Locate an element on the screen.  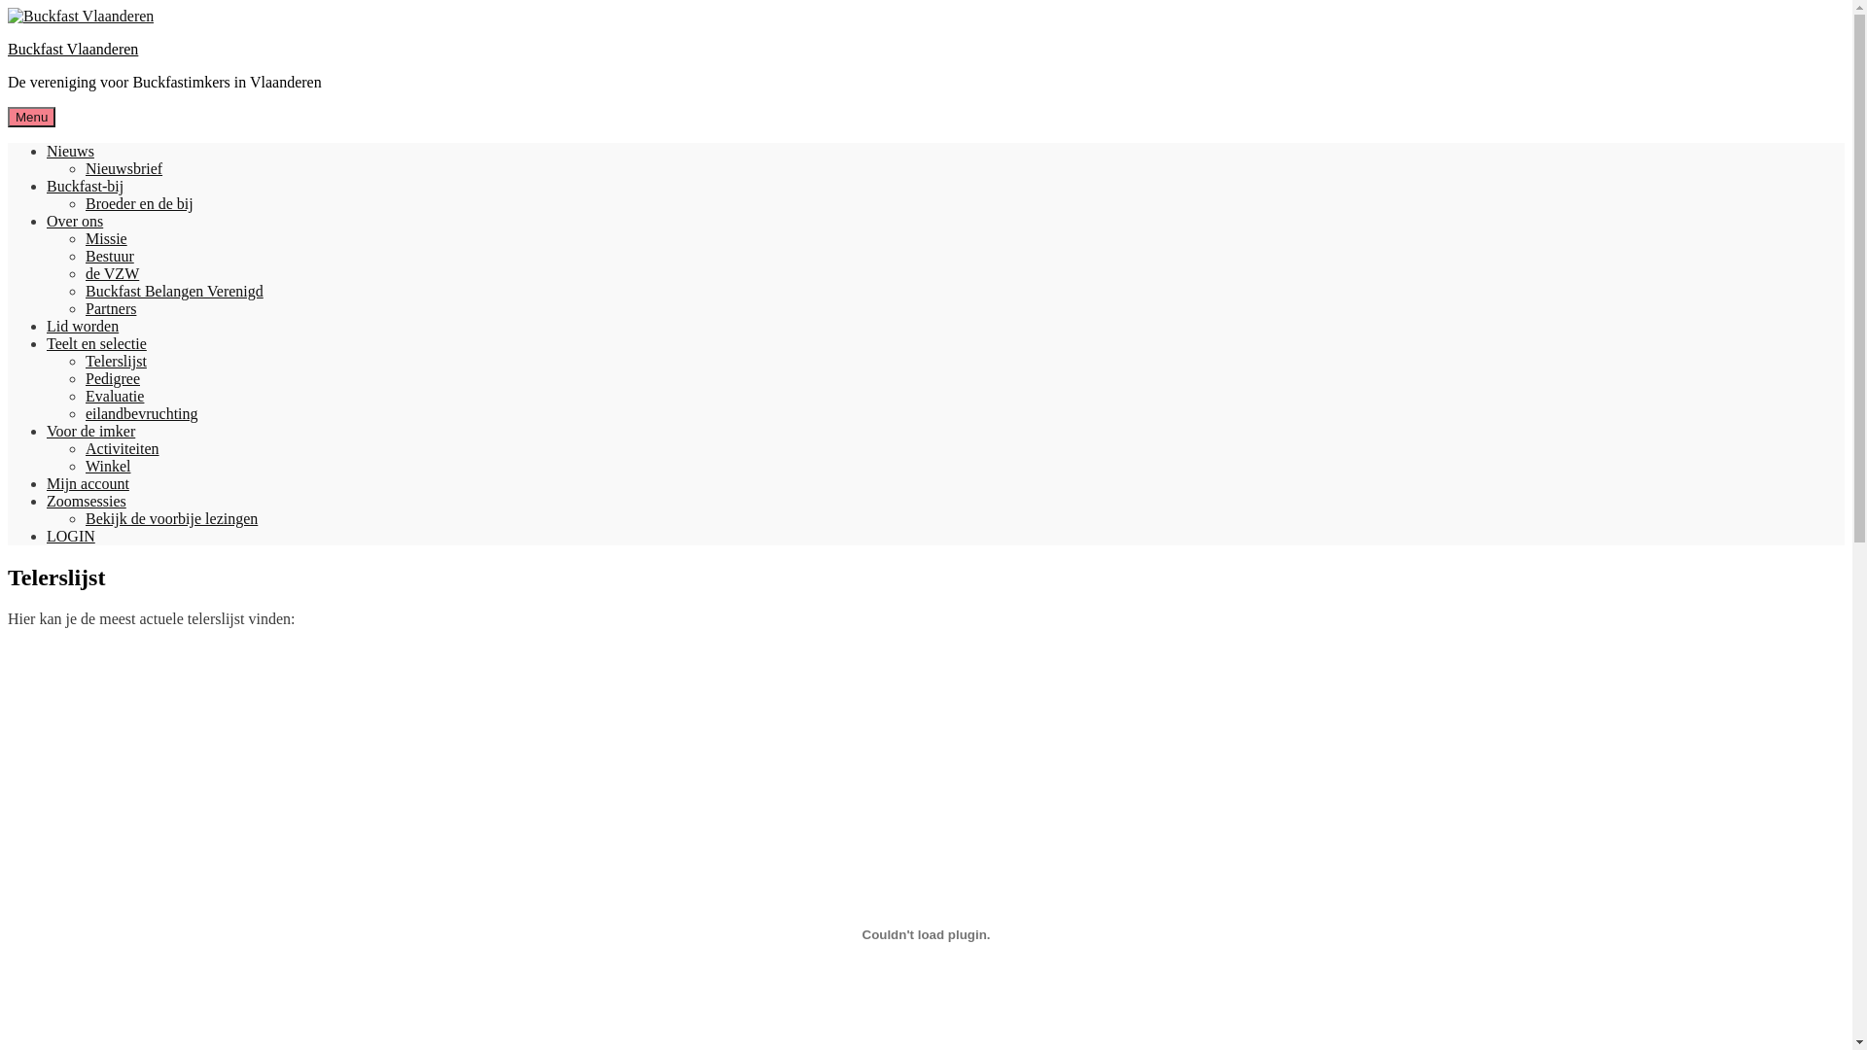
Over ons is located at coordinates (75, 222).